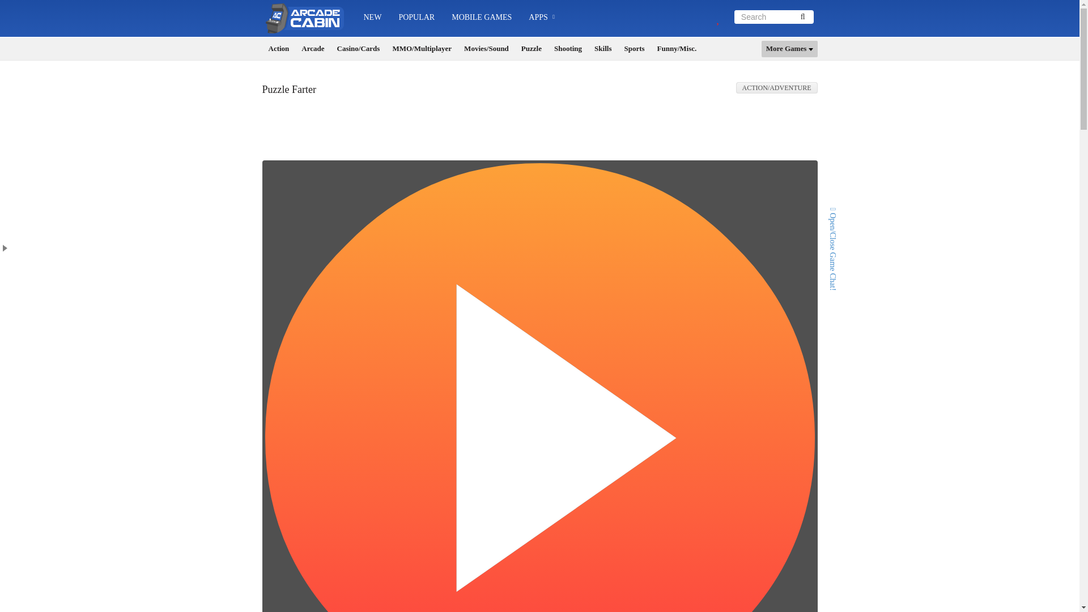 The width and height of the screenshot is (1088, 612). Describe the element at coordinates (481, 17) in the screenshot. I see `MOBILE GAMES` at that location.